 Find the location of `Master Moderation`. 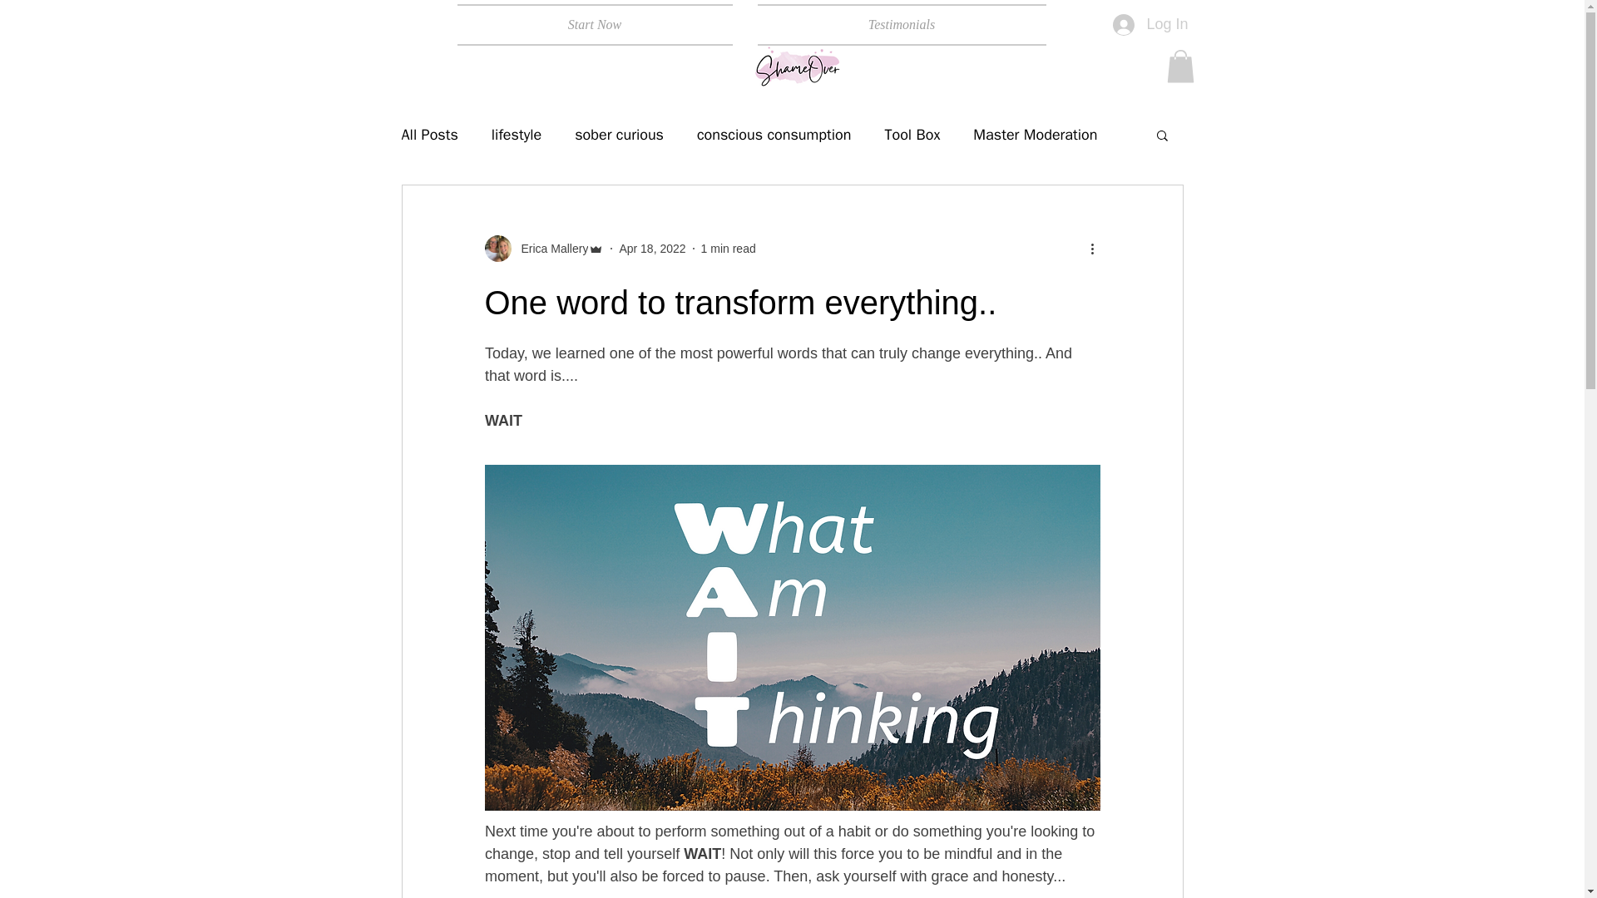

Master Moderation is located at coordinates (1035, 135).